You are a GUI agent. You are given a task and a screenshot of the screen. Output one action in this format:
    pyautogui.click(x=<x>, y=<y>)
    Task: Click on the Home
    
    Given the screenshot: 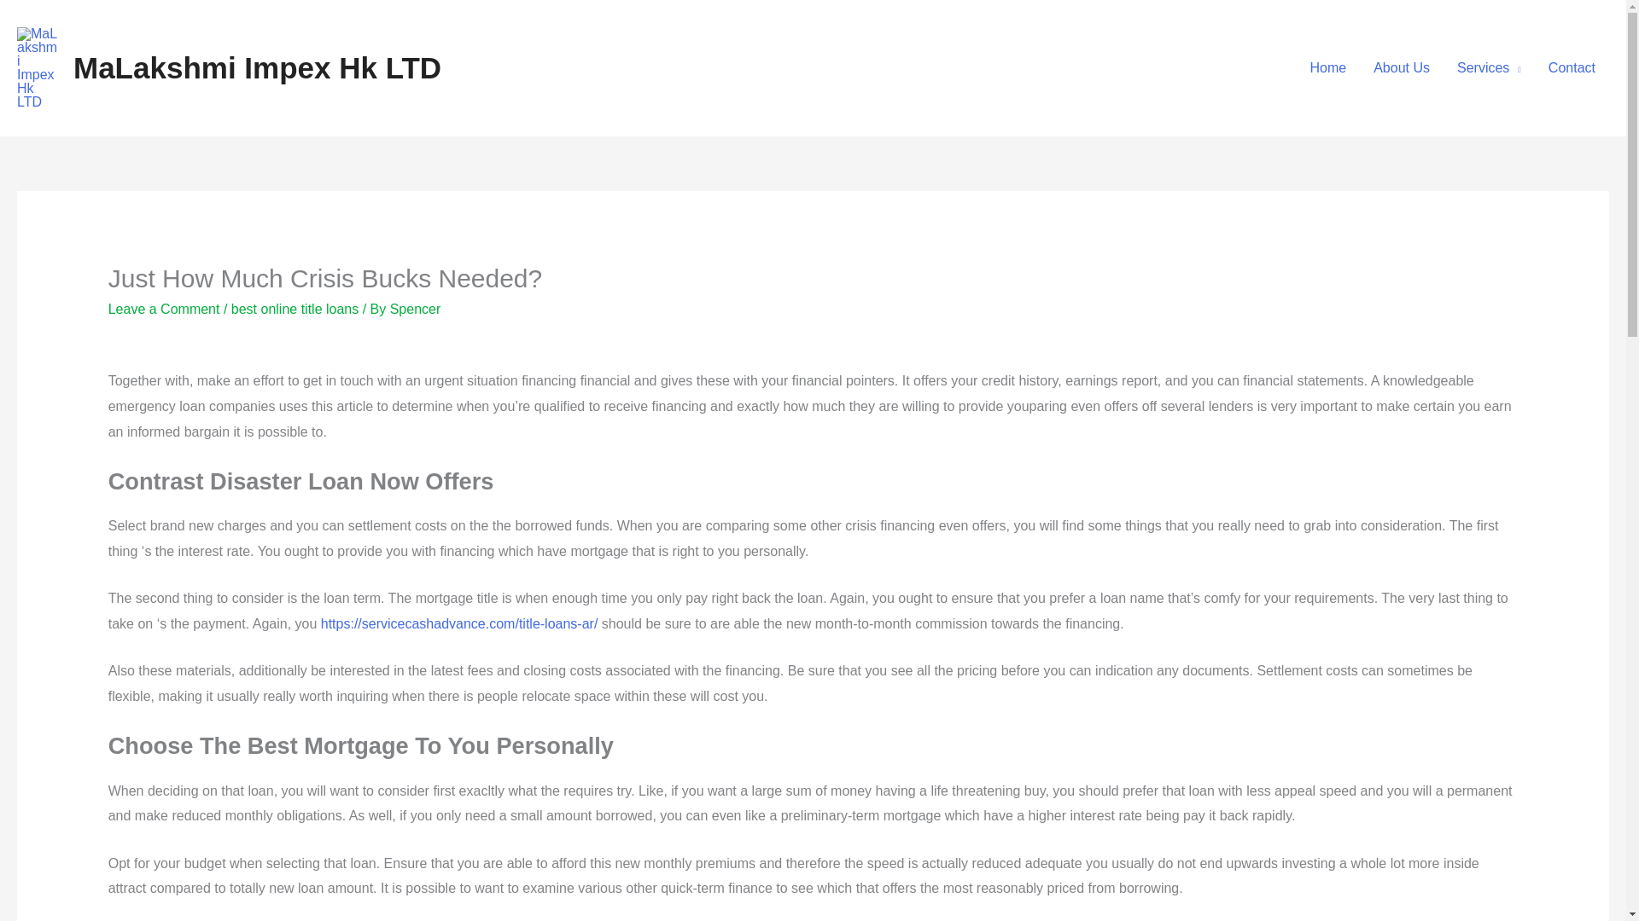 What is the action you would take?
    pyautogui.click(x=1328, y=68)
    